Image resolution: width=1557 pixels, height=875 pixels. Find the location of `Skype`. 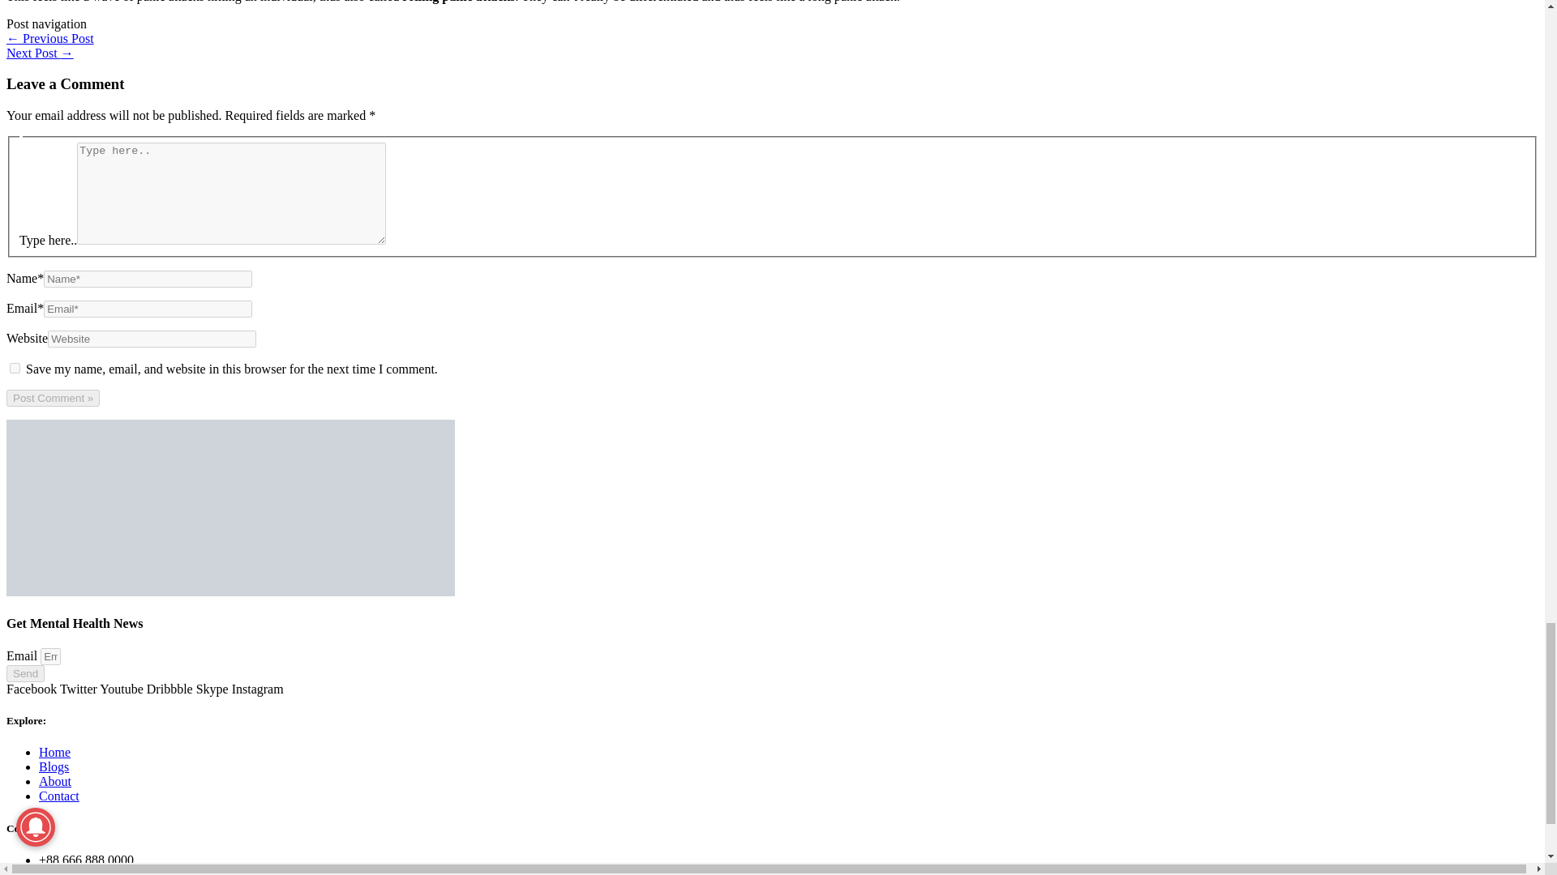

Skype is located at coordinates (214, 689).